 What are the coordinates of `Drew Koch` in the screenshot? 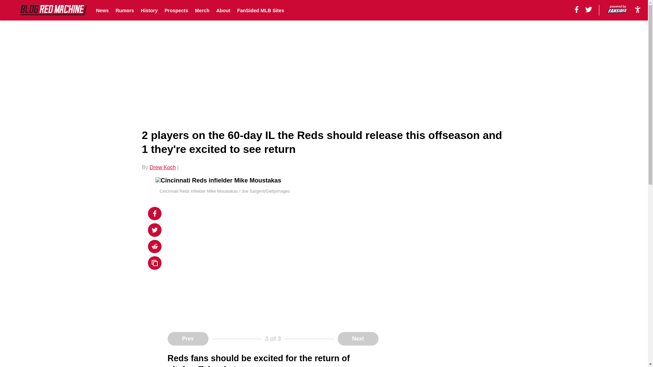 It's located at (163, 167).